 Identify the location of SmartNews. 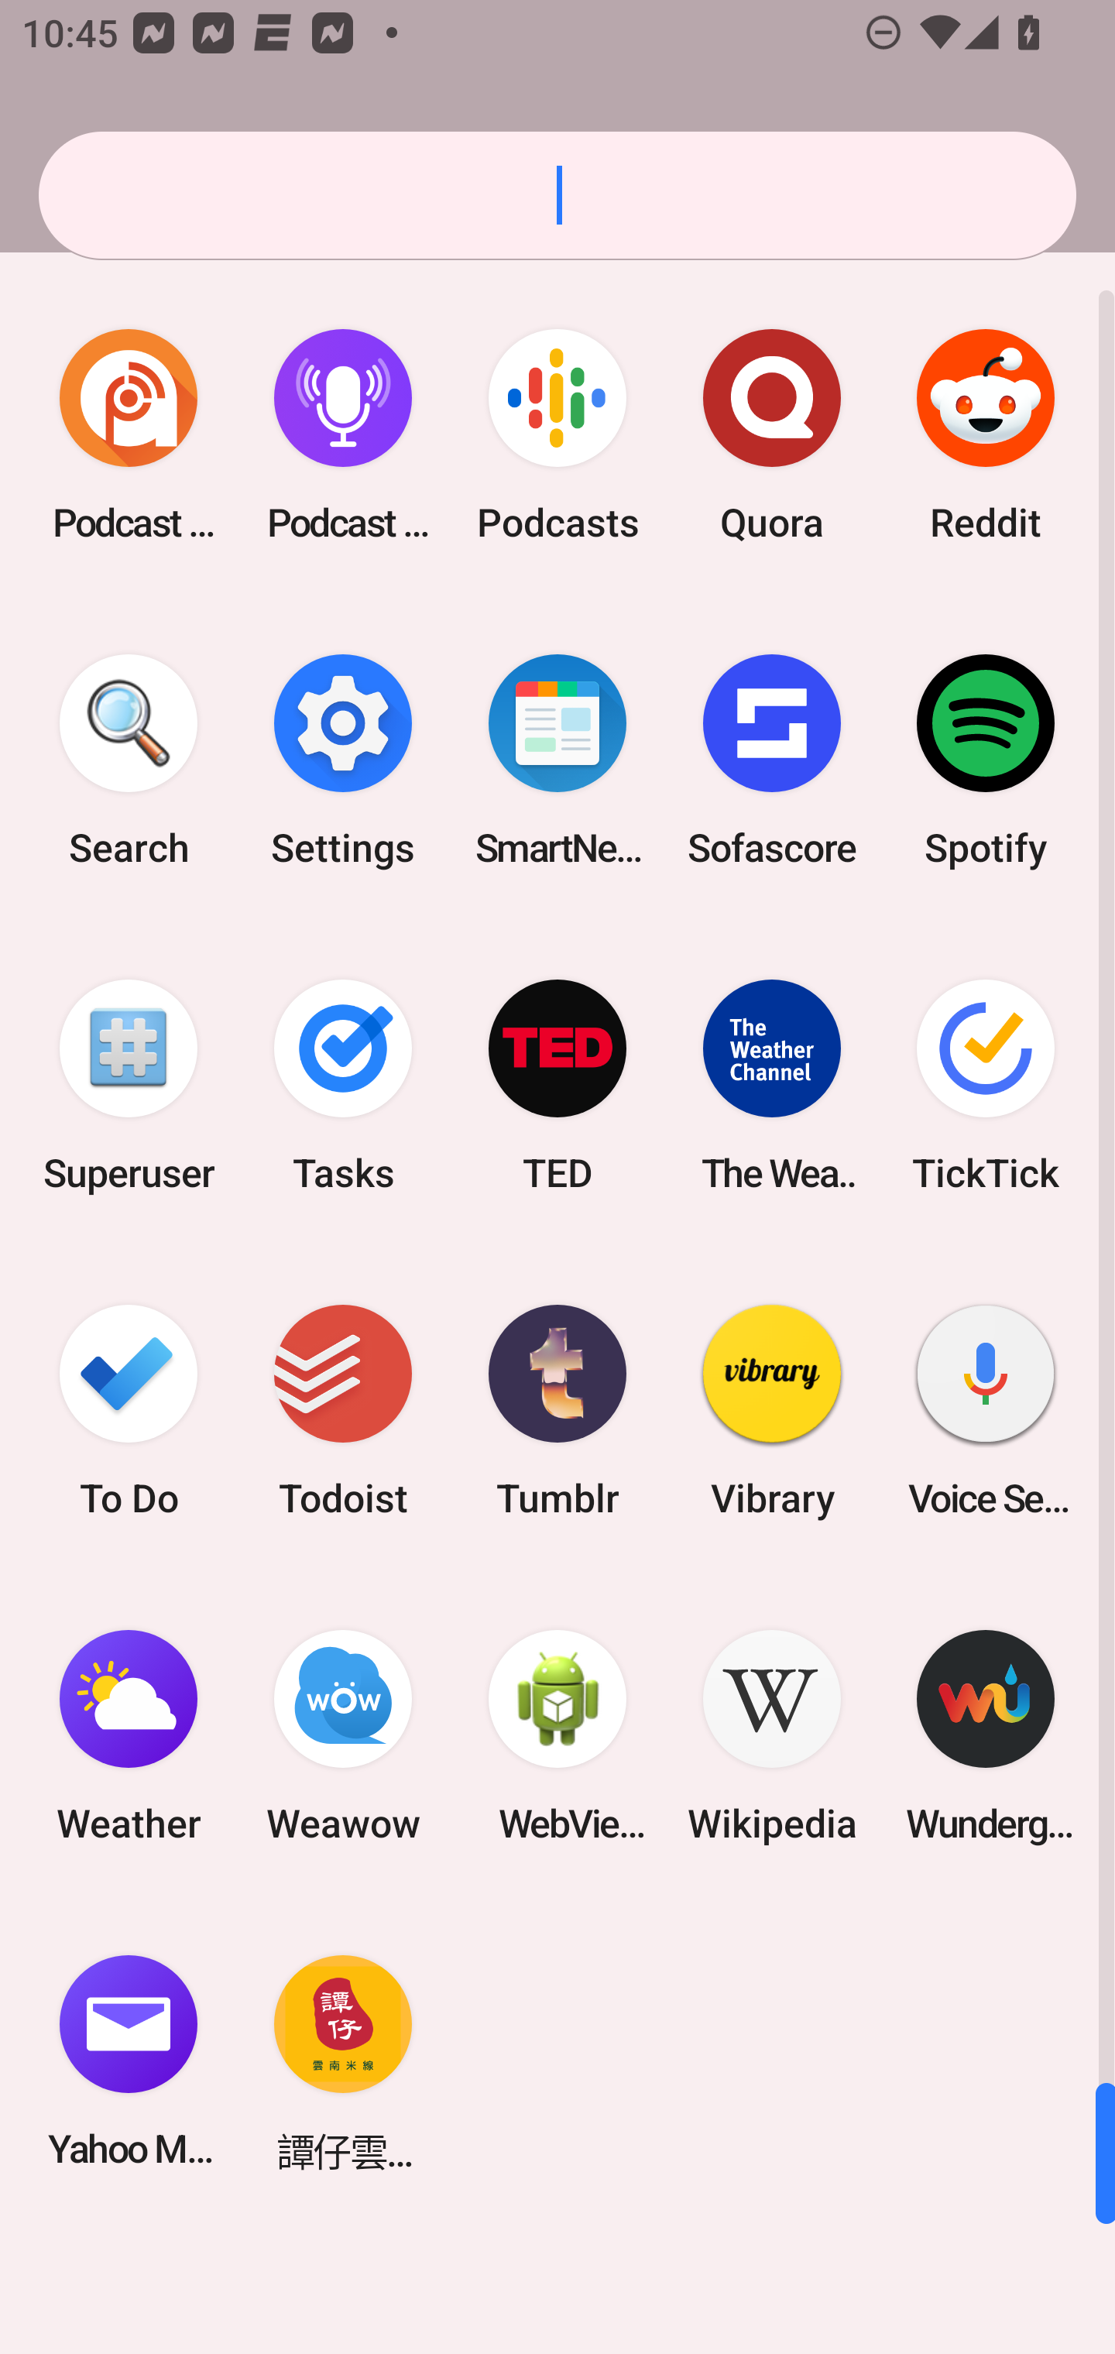
(557, 760).